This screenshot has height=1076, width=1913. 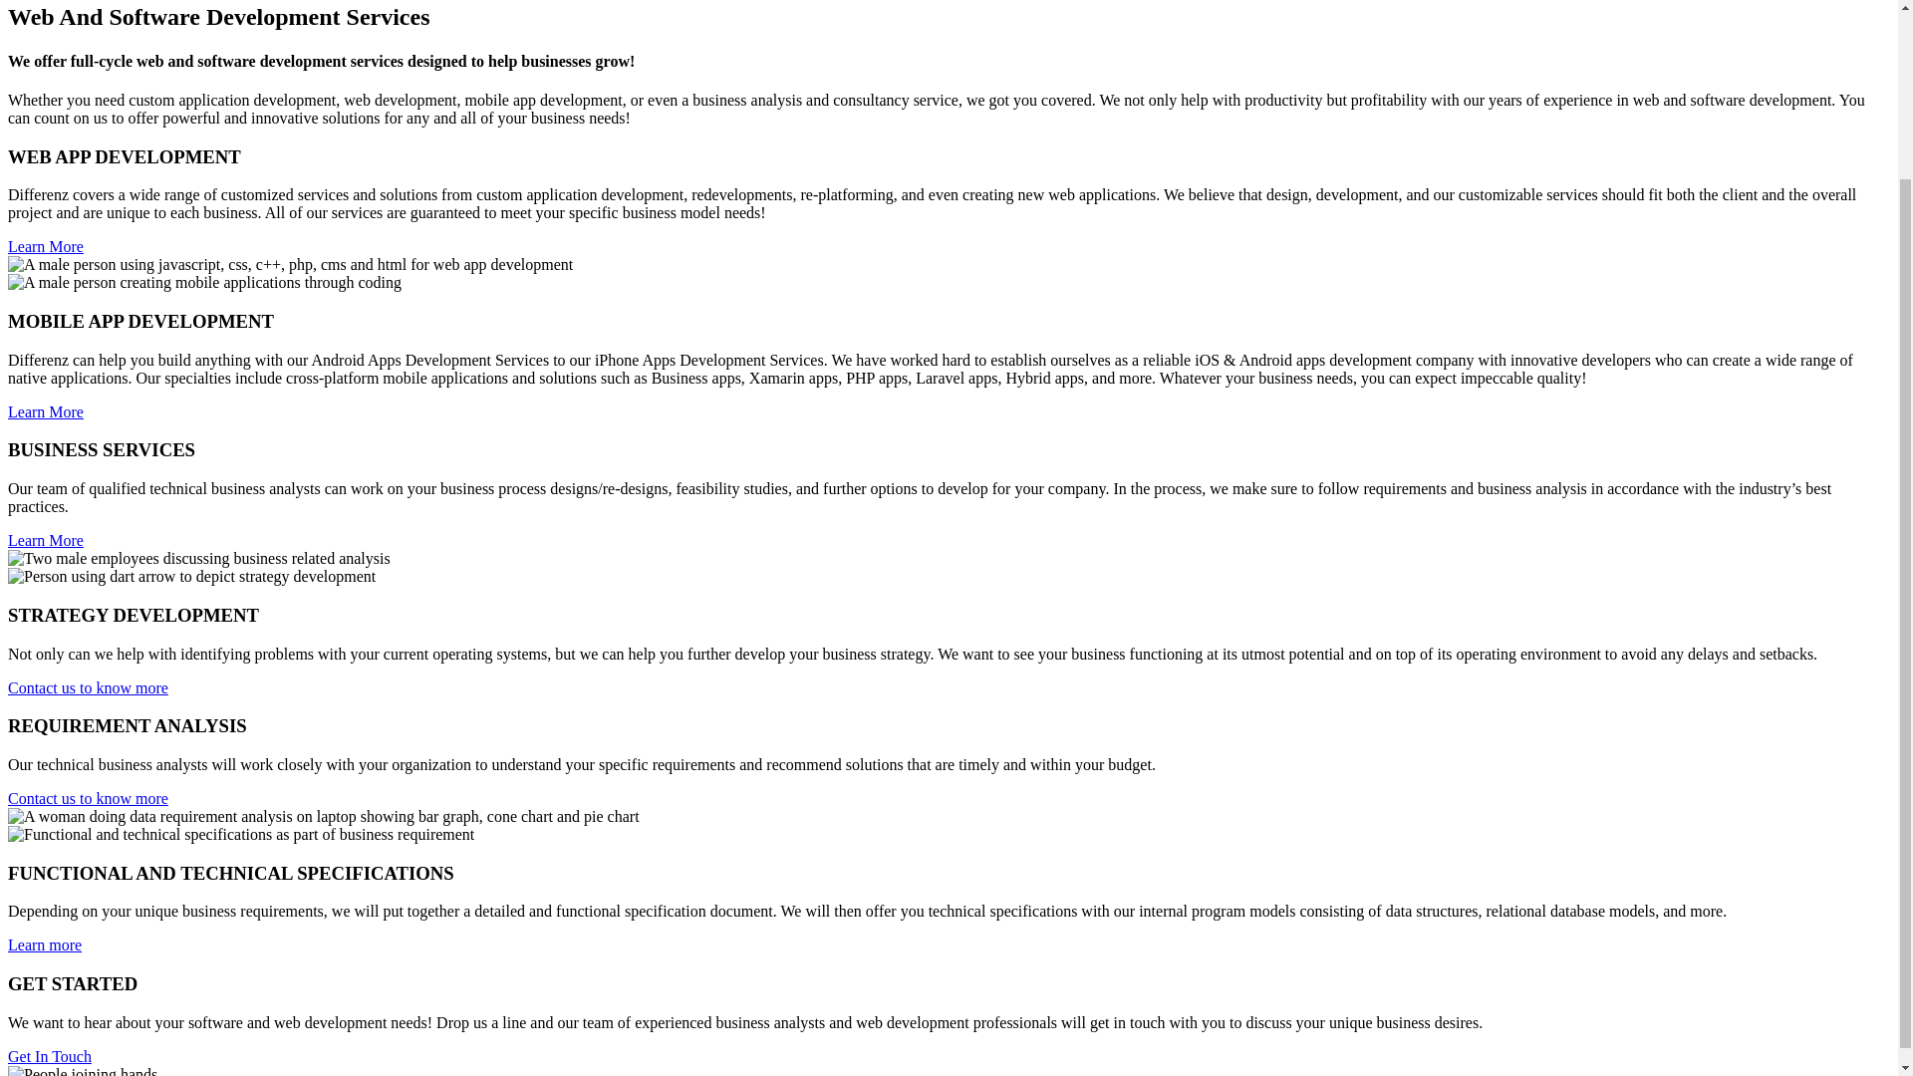 What do you see at coordinates (46, 540) in the screenshot?
I see `Learn More` at bounding box center [46, 540].